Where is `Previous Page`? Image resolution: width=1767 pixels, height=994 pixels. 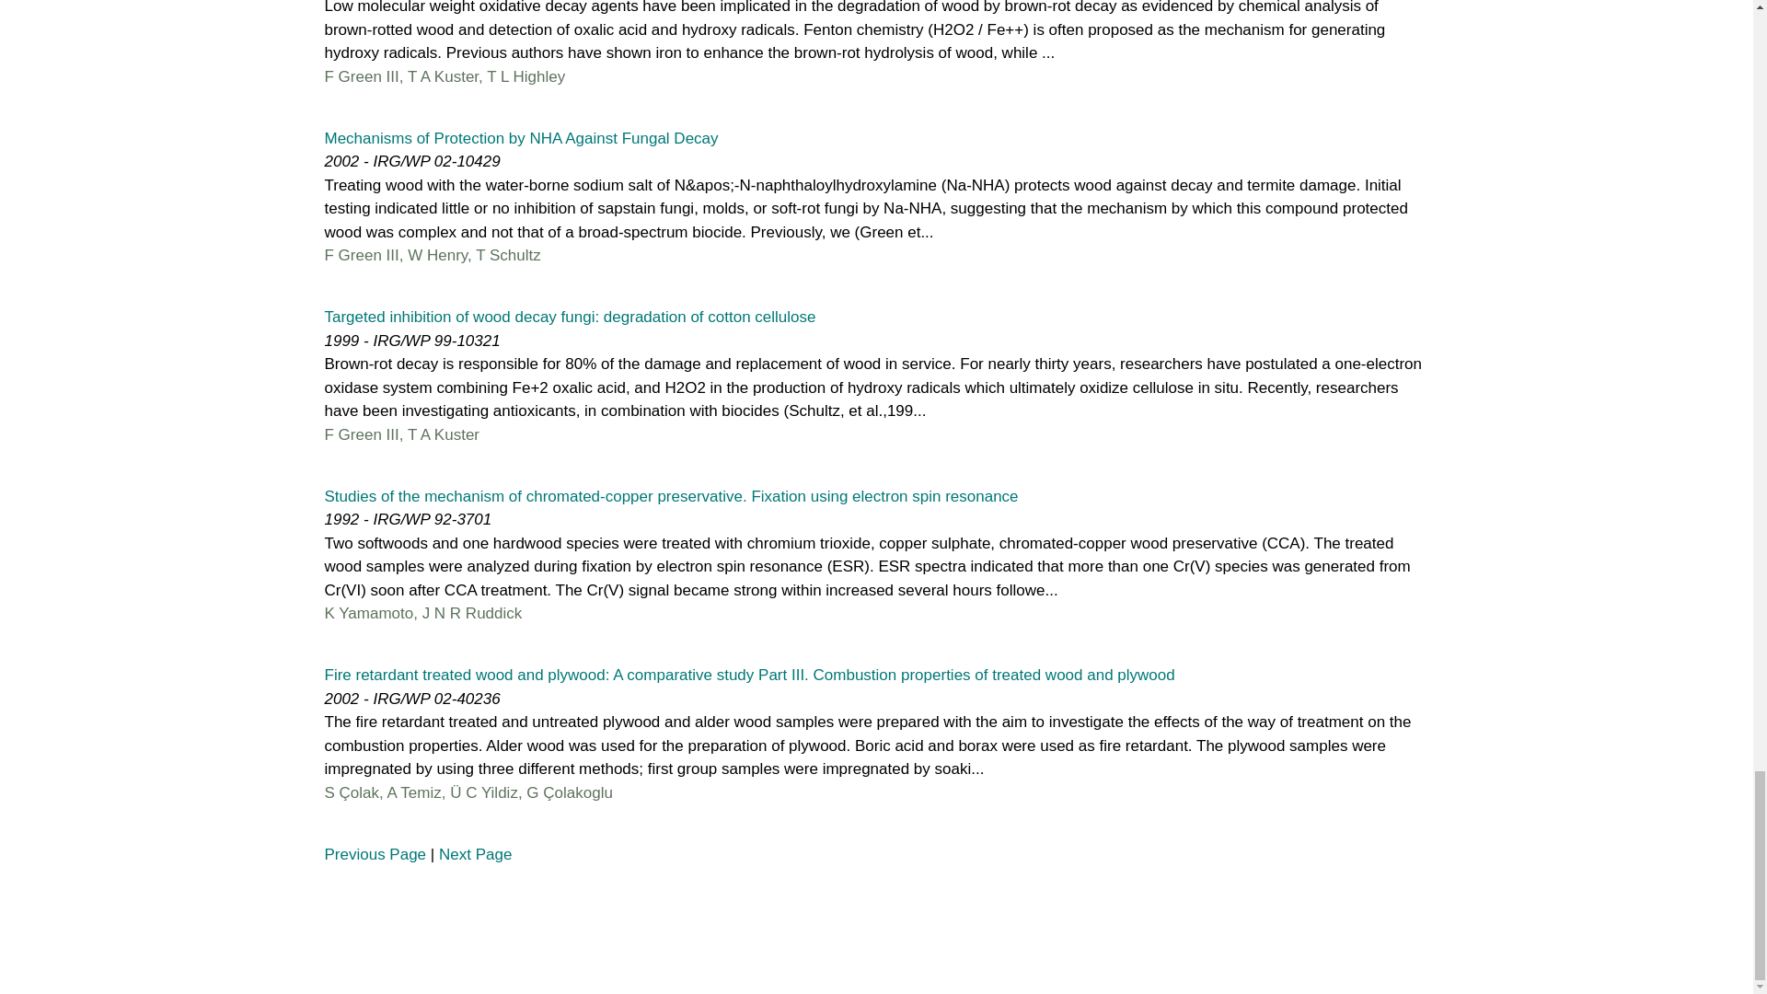
Previous Page is located at coordinates (374, 854).